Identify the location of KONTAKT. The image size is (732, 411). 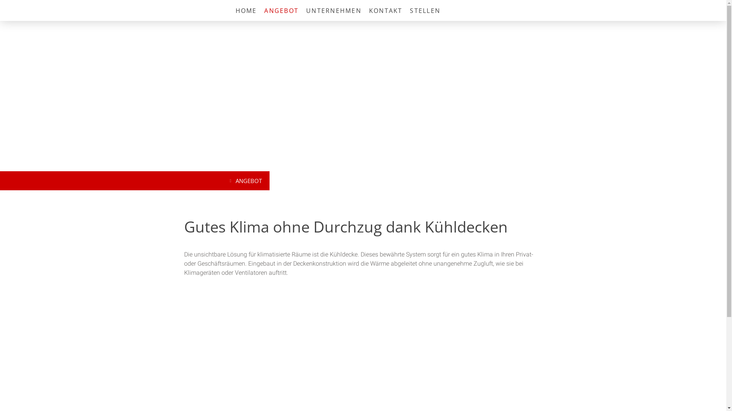
(386, 11).